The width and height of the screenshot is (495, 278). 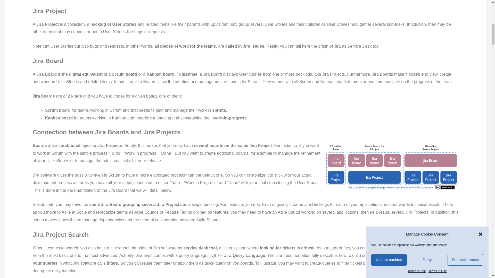 I want to click on Terms of Use, so click(x=417, y=52).